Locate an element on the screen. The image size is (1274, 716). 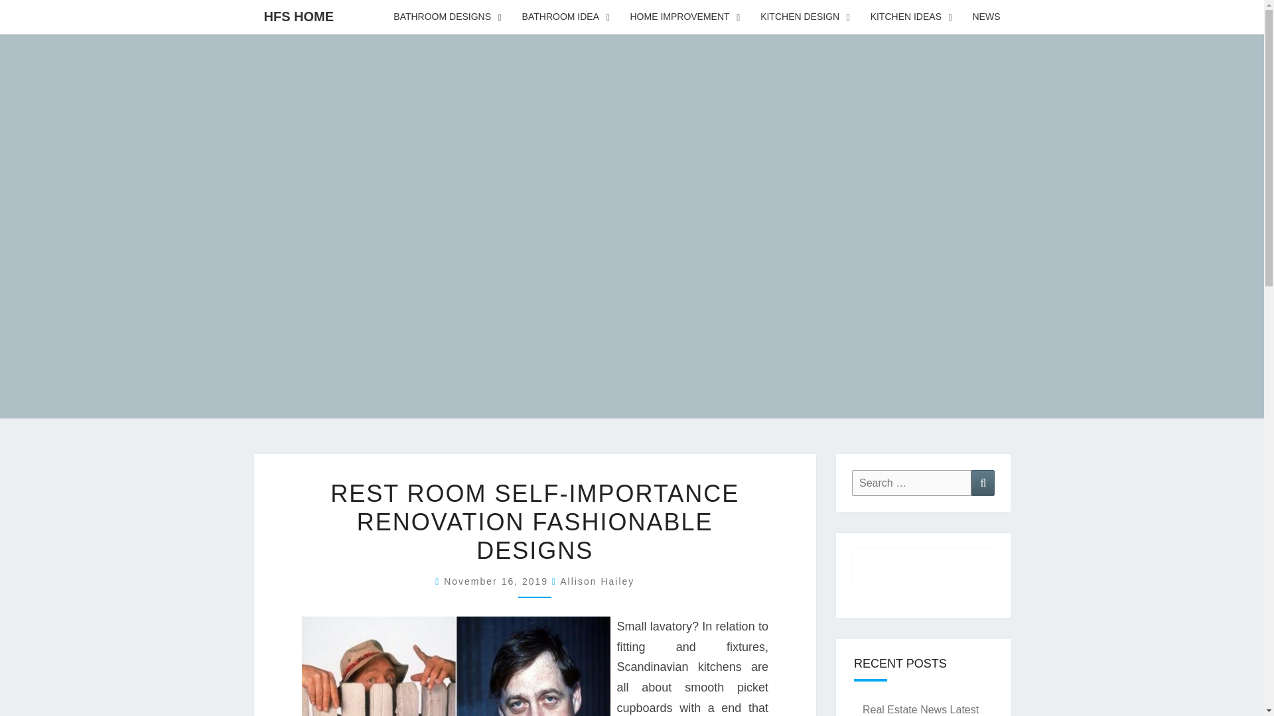
HOME IMPROVEMENT is located at coordinates (685, 17).